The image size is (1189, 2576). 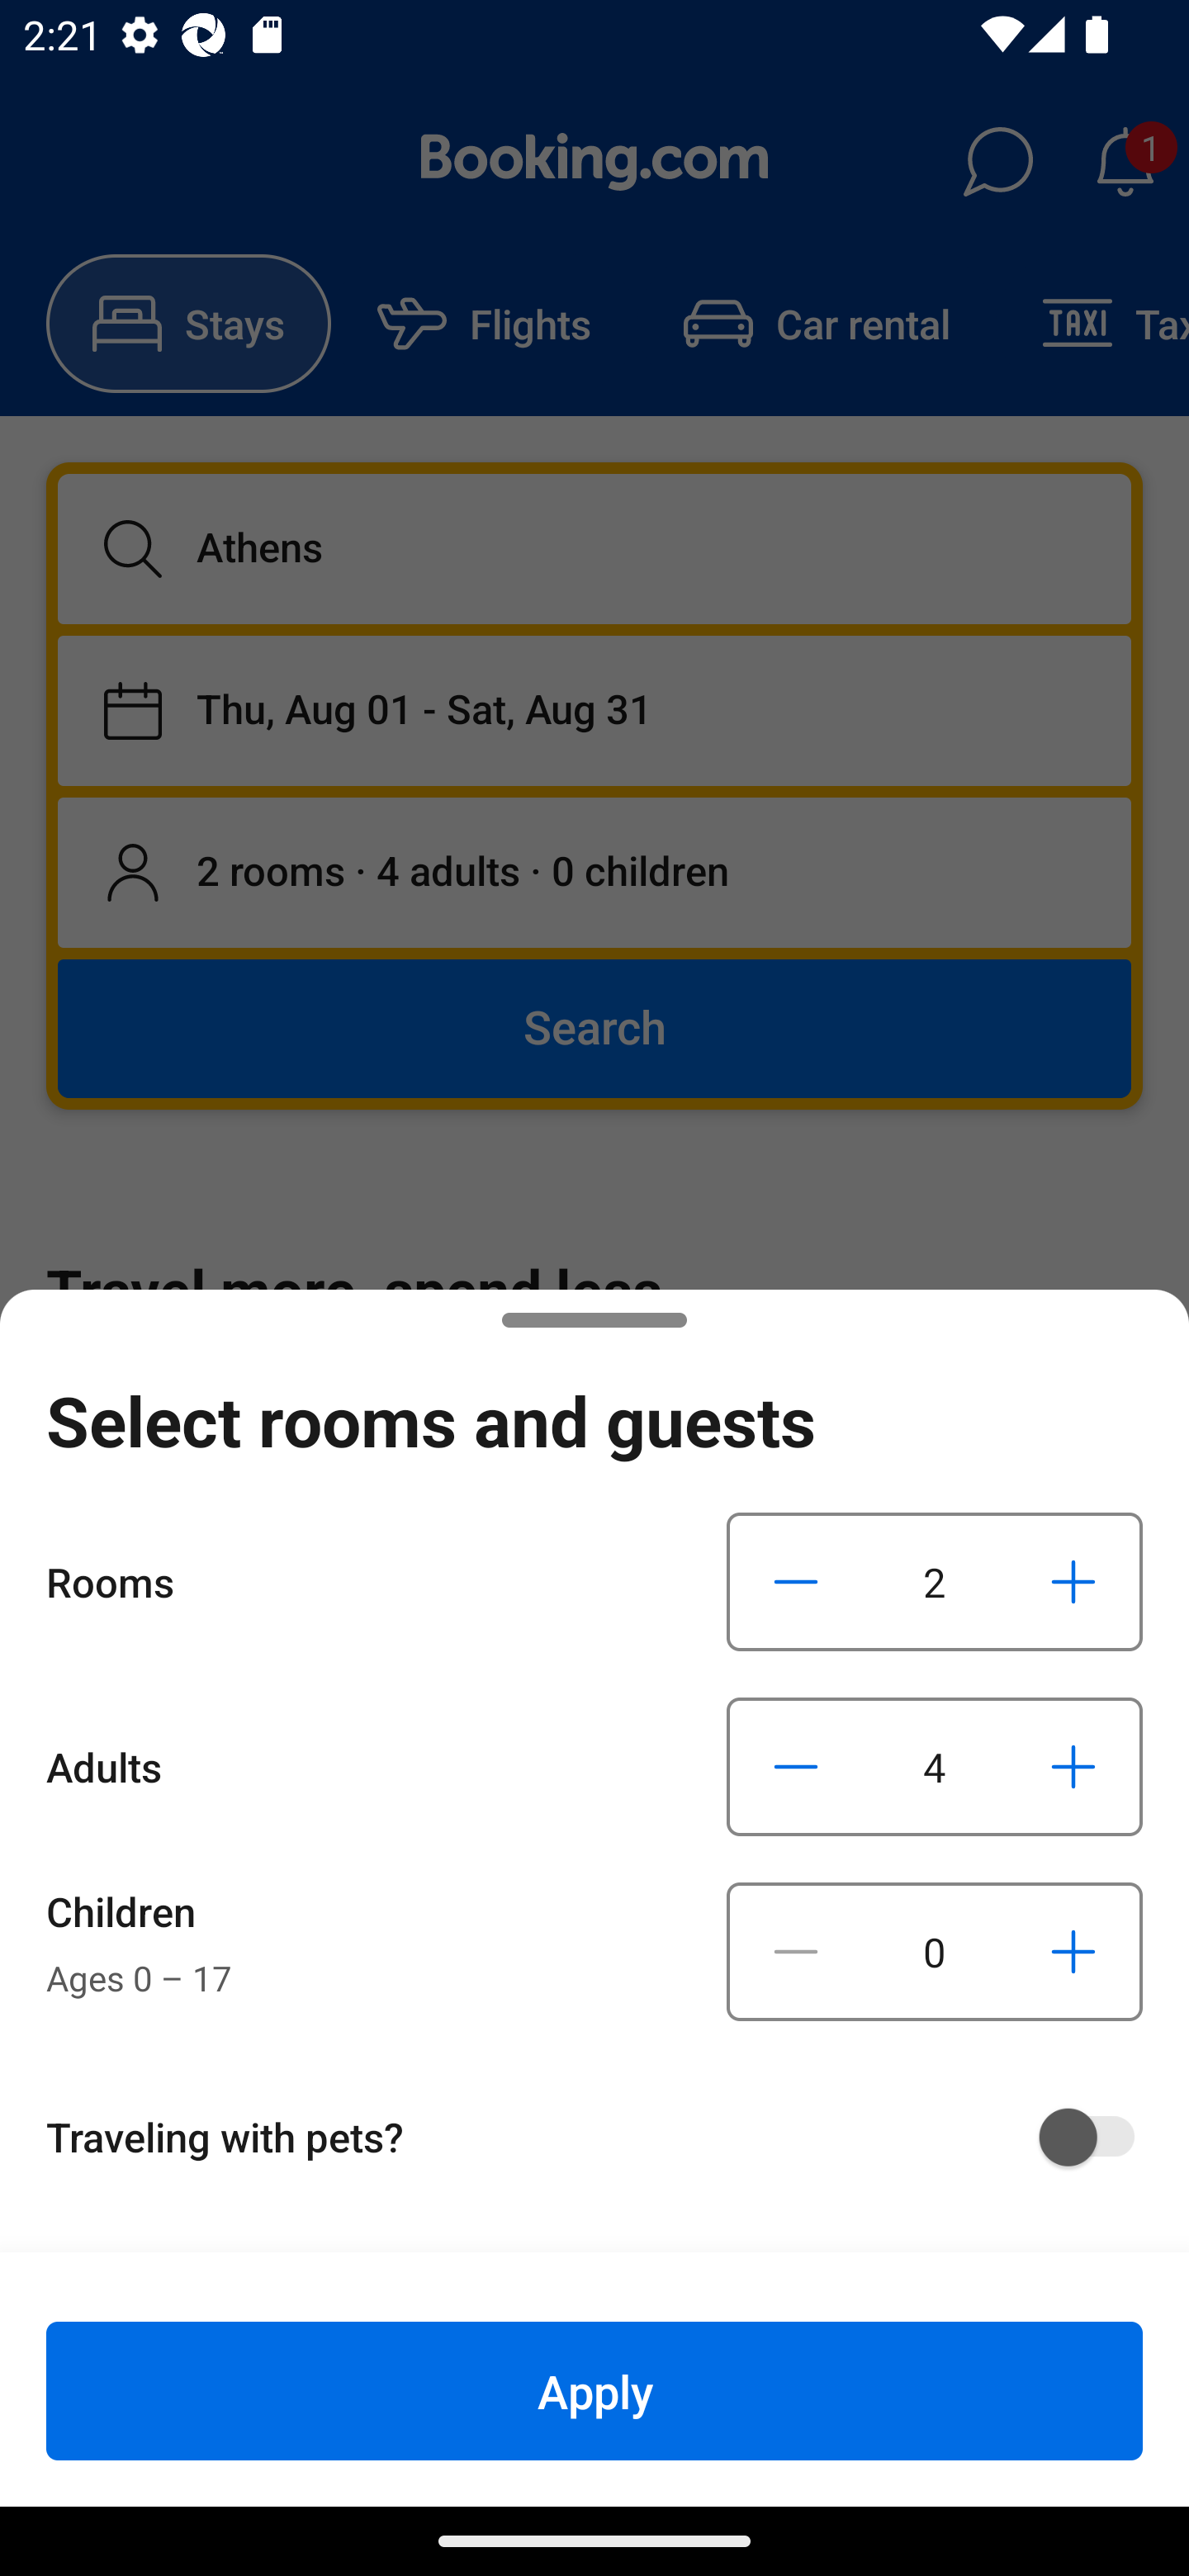 What do you see at coordinates (1073, 1952) in the screenshot?
I see `Increase` at bounding box center [1073, 1952].